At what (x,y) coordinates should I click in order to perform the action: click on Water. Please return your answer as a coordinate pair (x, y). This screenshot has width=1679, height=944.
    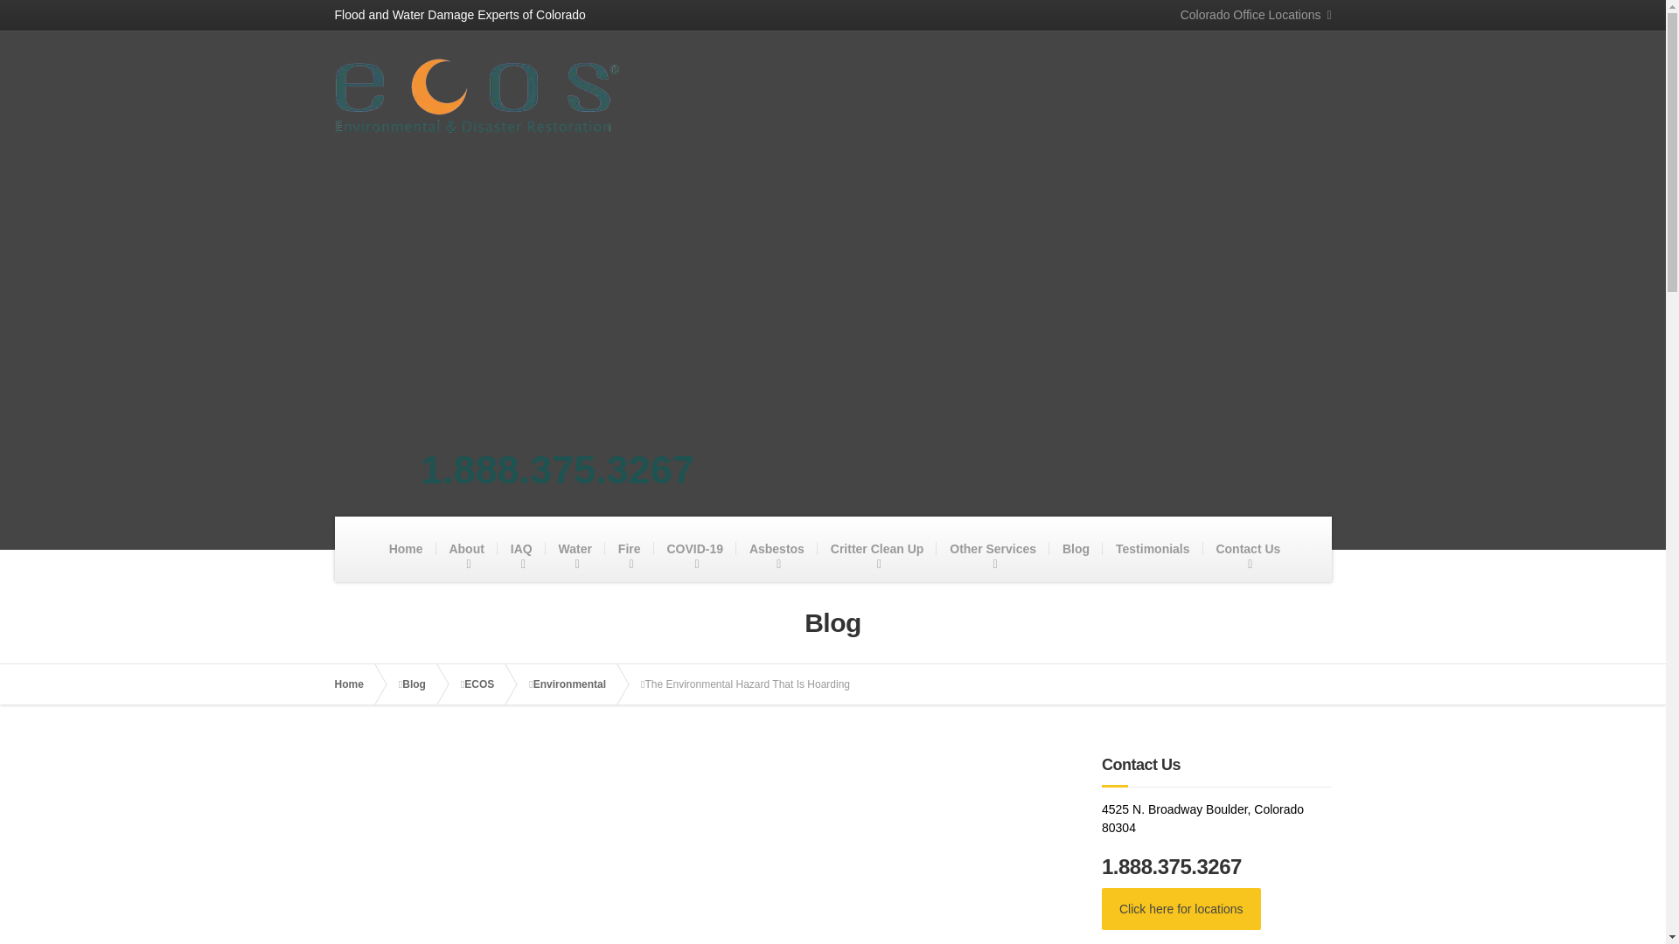
    Looking at the image, I should click on (575, 548).